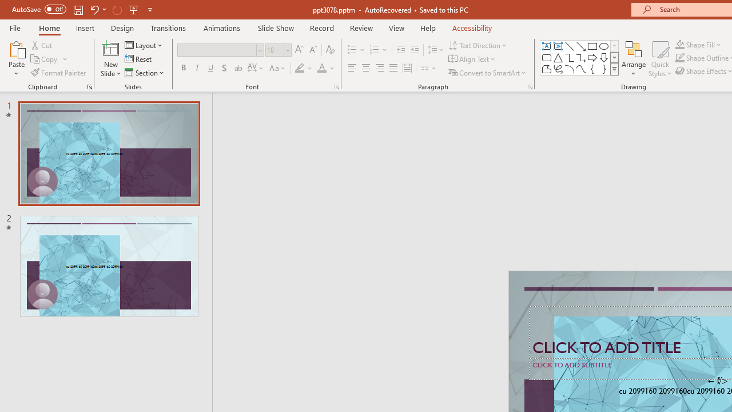 The width and height of the screenshot is (732, 412). Describe the element at coordinates (59, 72) in the screenshot. I see `Format Painter` at that location.